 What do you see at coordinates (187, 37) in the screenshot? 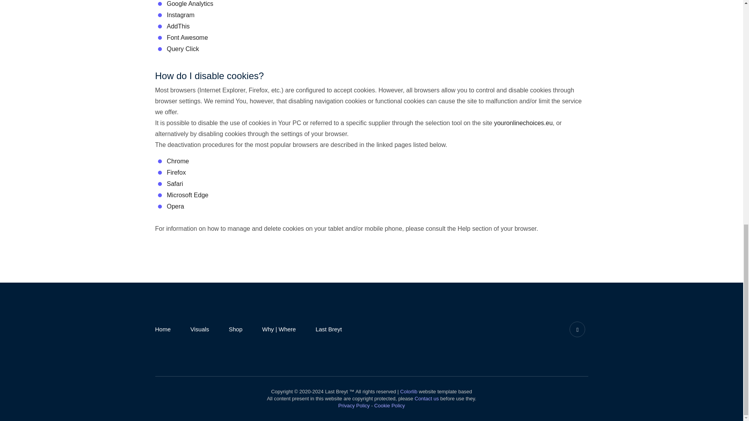
I see `Font Awesome` at bounding box center [187, 37].